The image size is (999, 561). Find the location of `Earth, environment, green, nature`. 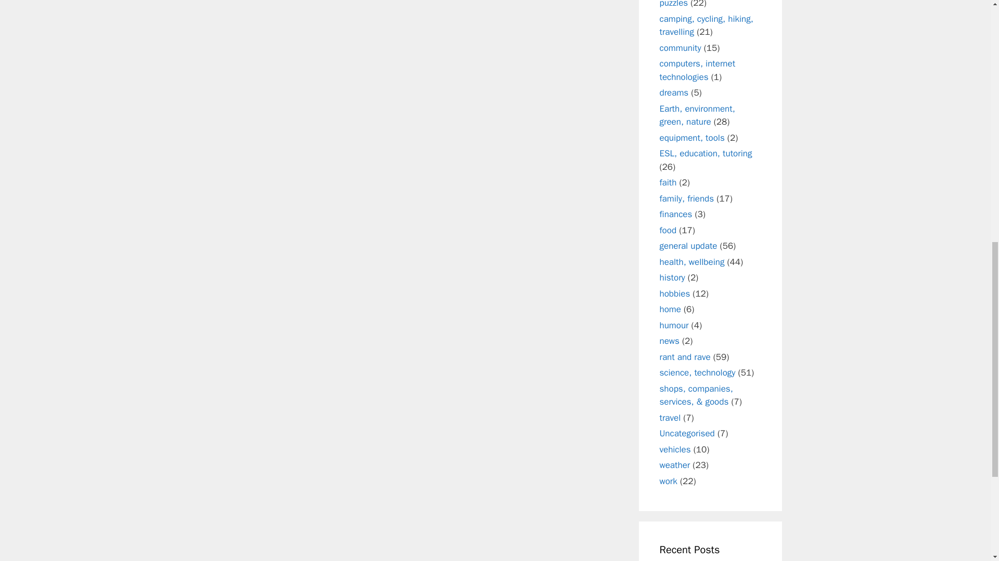

Earth, environment, green, nature is located at coordinates (697, 115).